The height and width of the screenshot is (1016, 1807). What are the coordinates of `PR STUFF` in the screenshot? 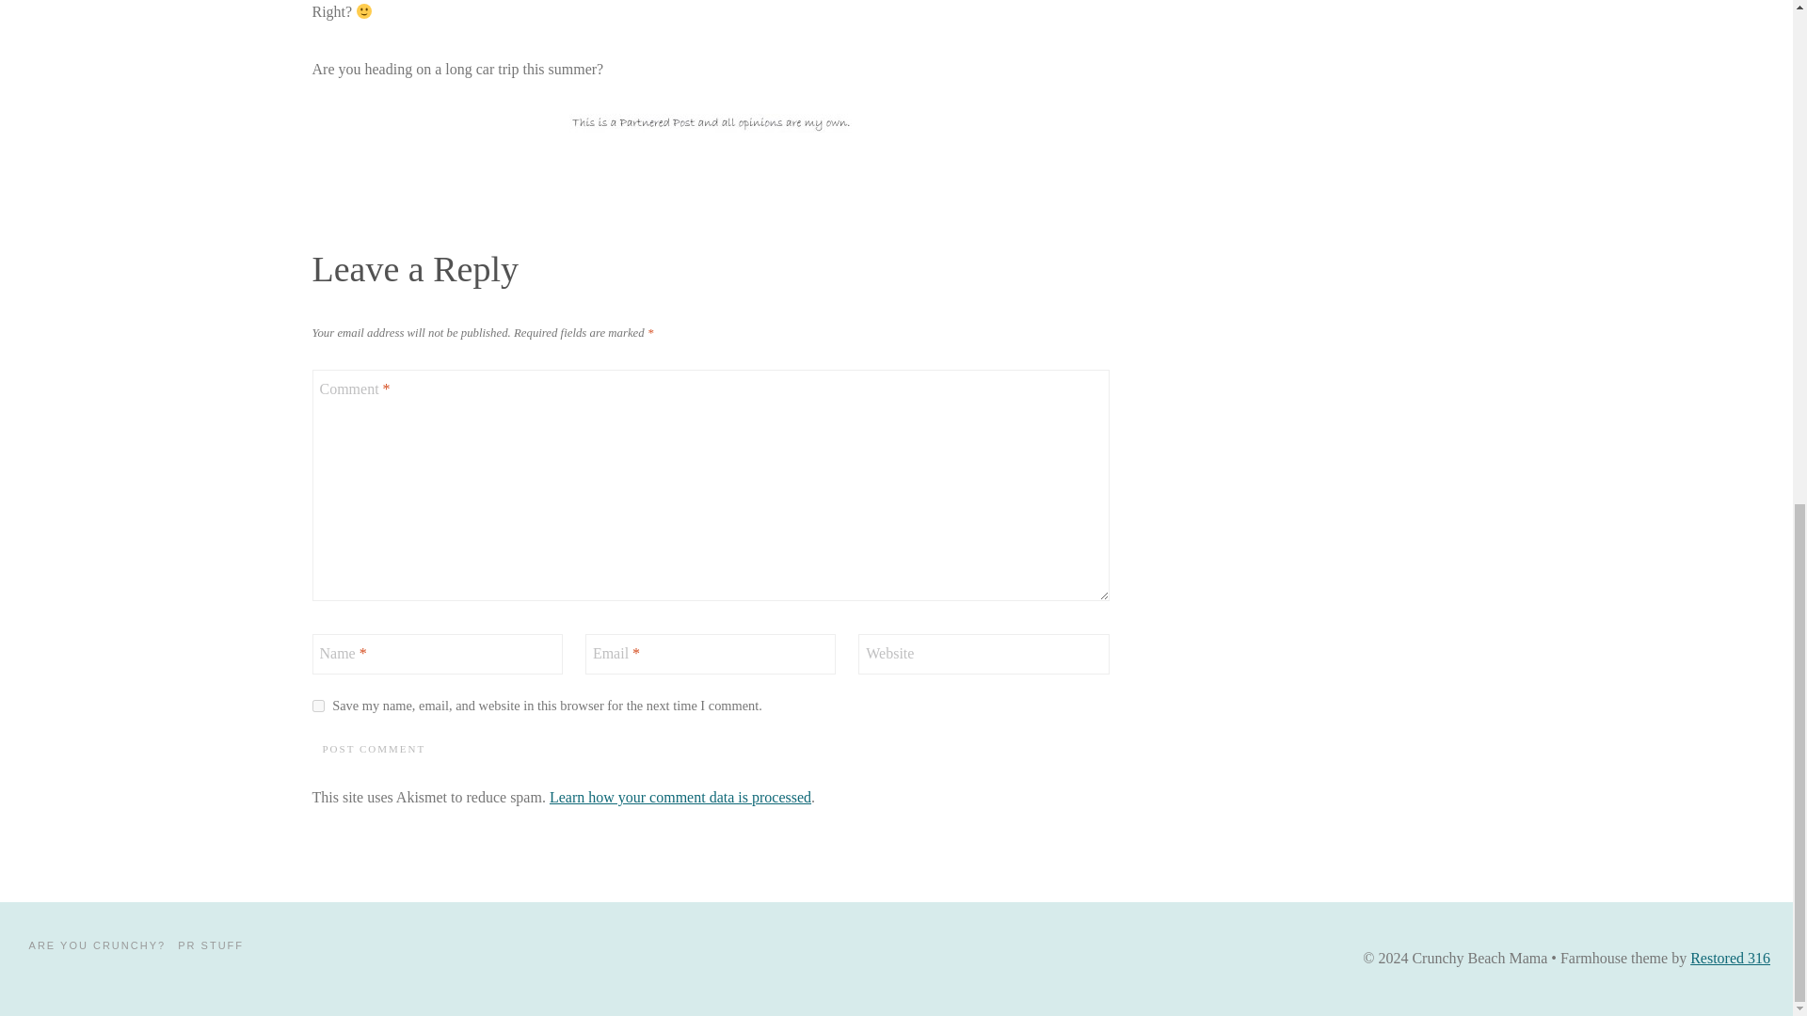 It's located at (211, 945).